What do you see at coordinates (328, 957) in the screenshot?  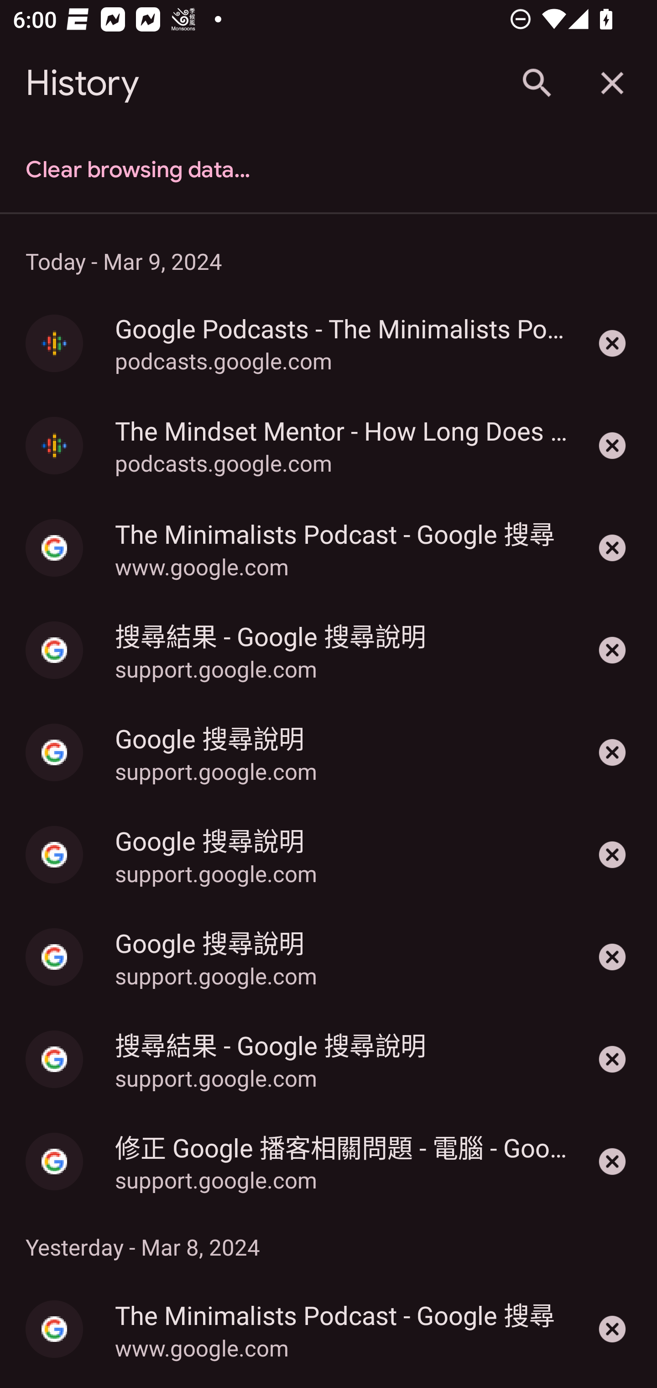 I see `Google 搜尋說明 support.google.com Google 搜尋說明 Remove` at bounding box center [328, 957].